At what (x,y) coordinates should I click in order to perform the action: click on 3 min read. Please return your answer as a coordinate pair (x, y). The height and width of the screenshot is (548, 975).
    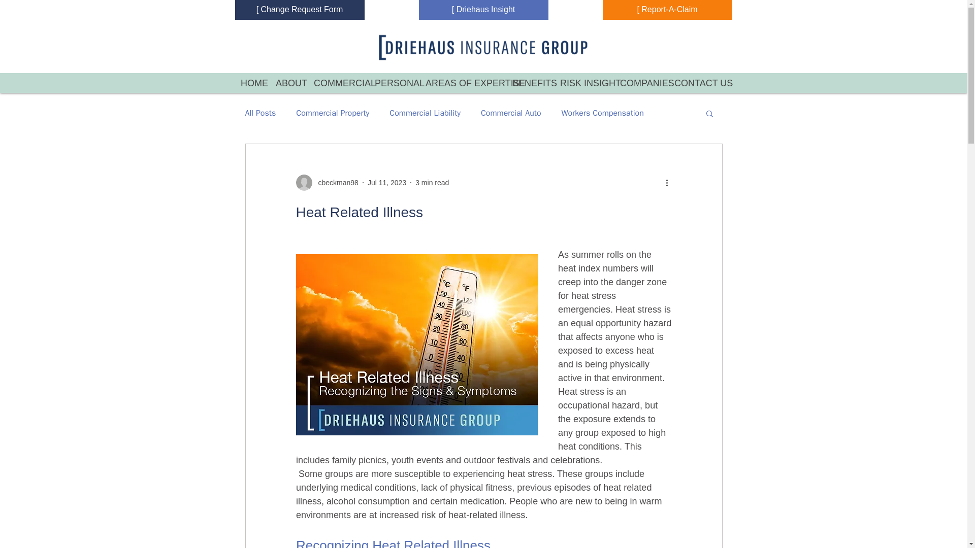
    Looking at the image, I should click on (432, 183).